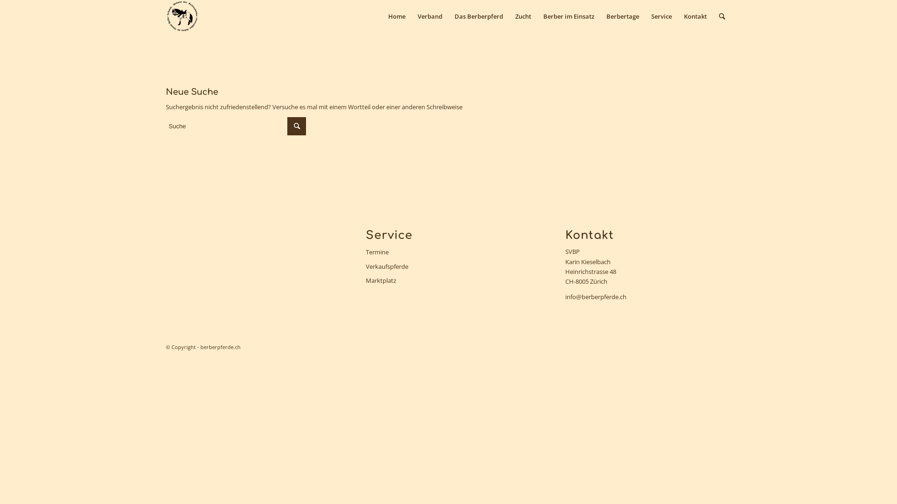  What do you see at coordinates (523, 16) in the screenshot?
I see `Zucht` at bounding box center [523, 16].